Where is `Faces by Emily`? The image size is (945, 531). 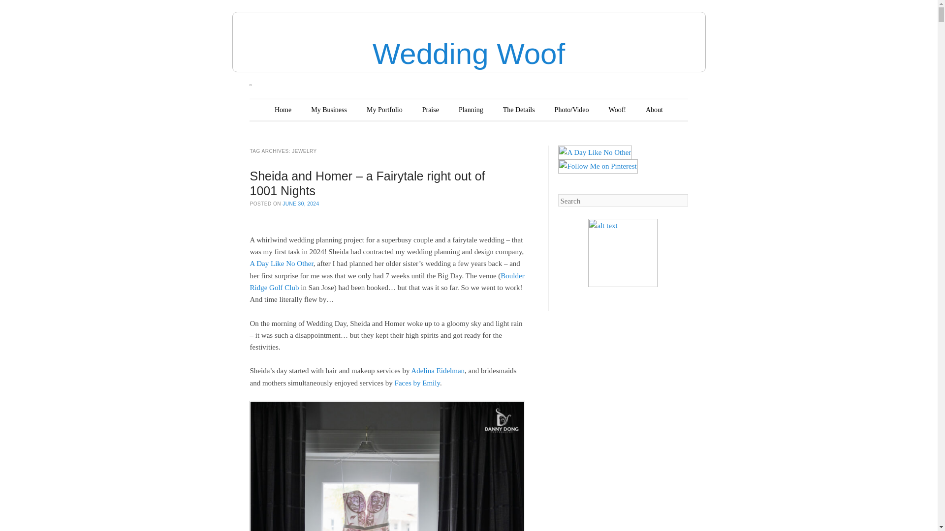 Faces by Emily is located at coordinates (417, 383).